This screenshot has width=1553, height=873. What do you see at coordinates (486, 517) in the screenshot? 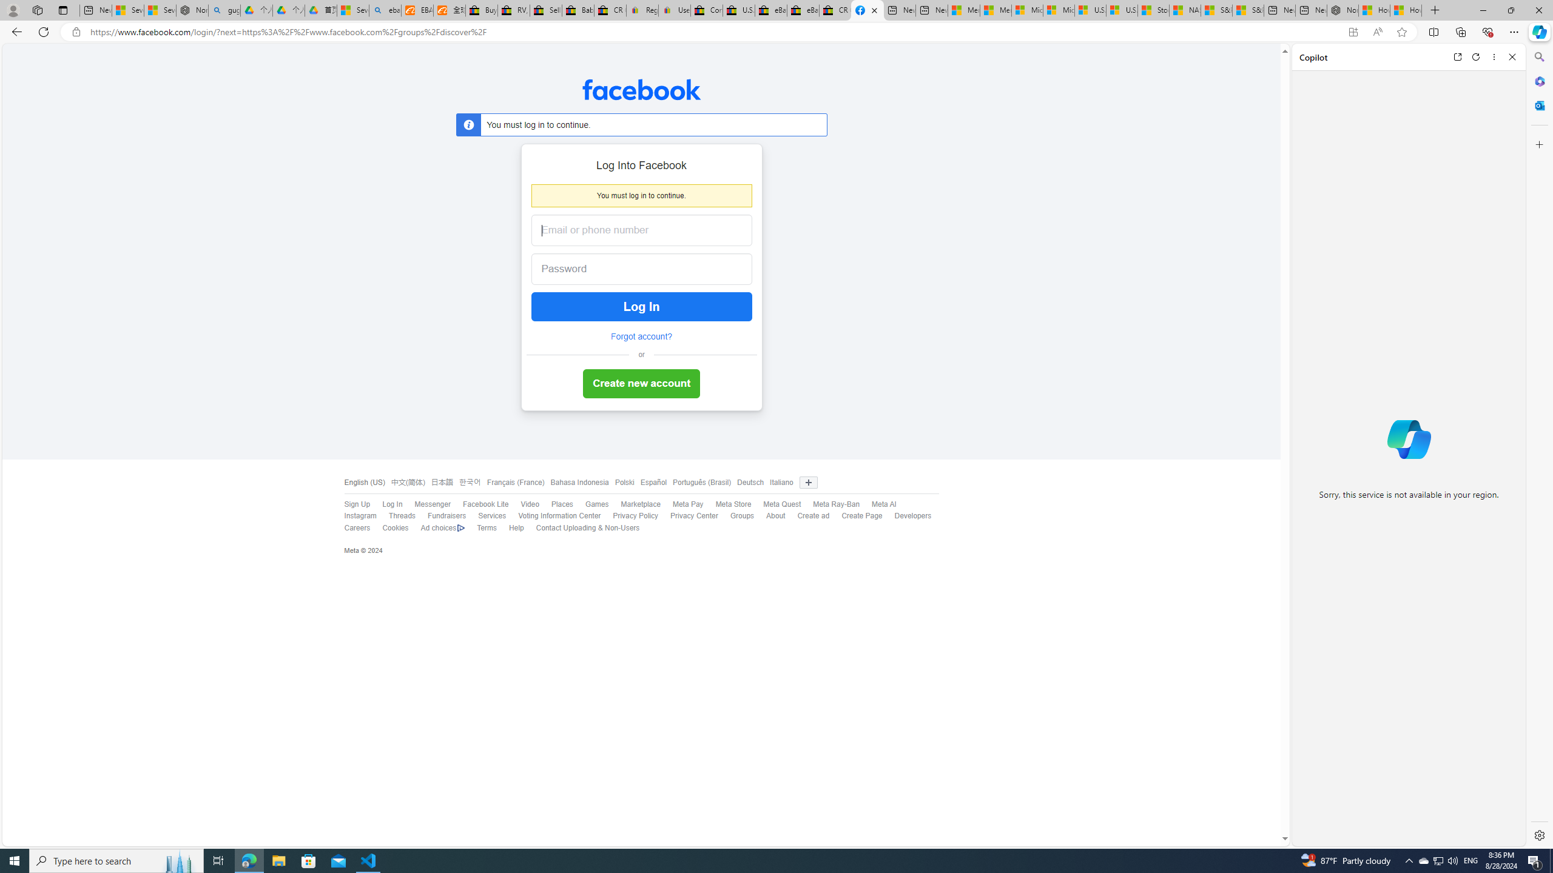
I see `Services` at bounding box center [486, 517].